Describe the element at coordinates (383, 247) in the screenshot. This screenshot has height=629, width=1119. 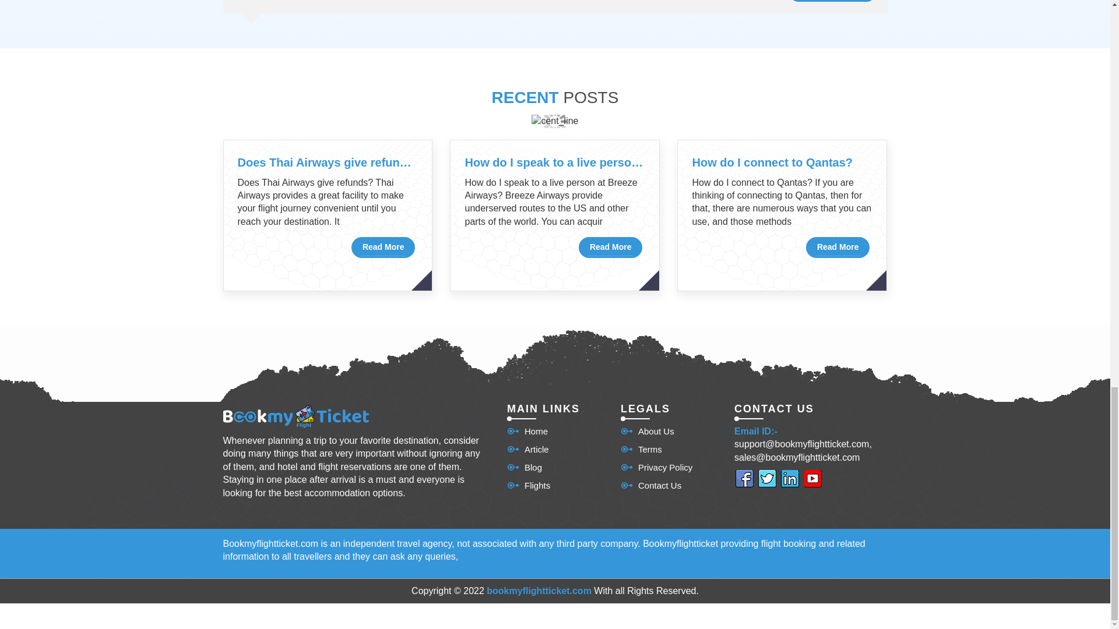
I see `Read More` at that location.